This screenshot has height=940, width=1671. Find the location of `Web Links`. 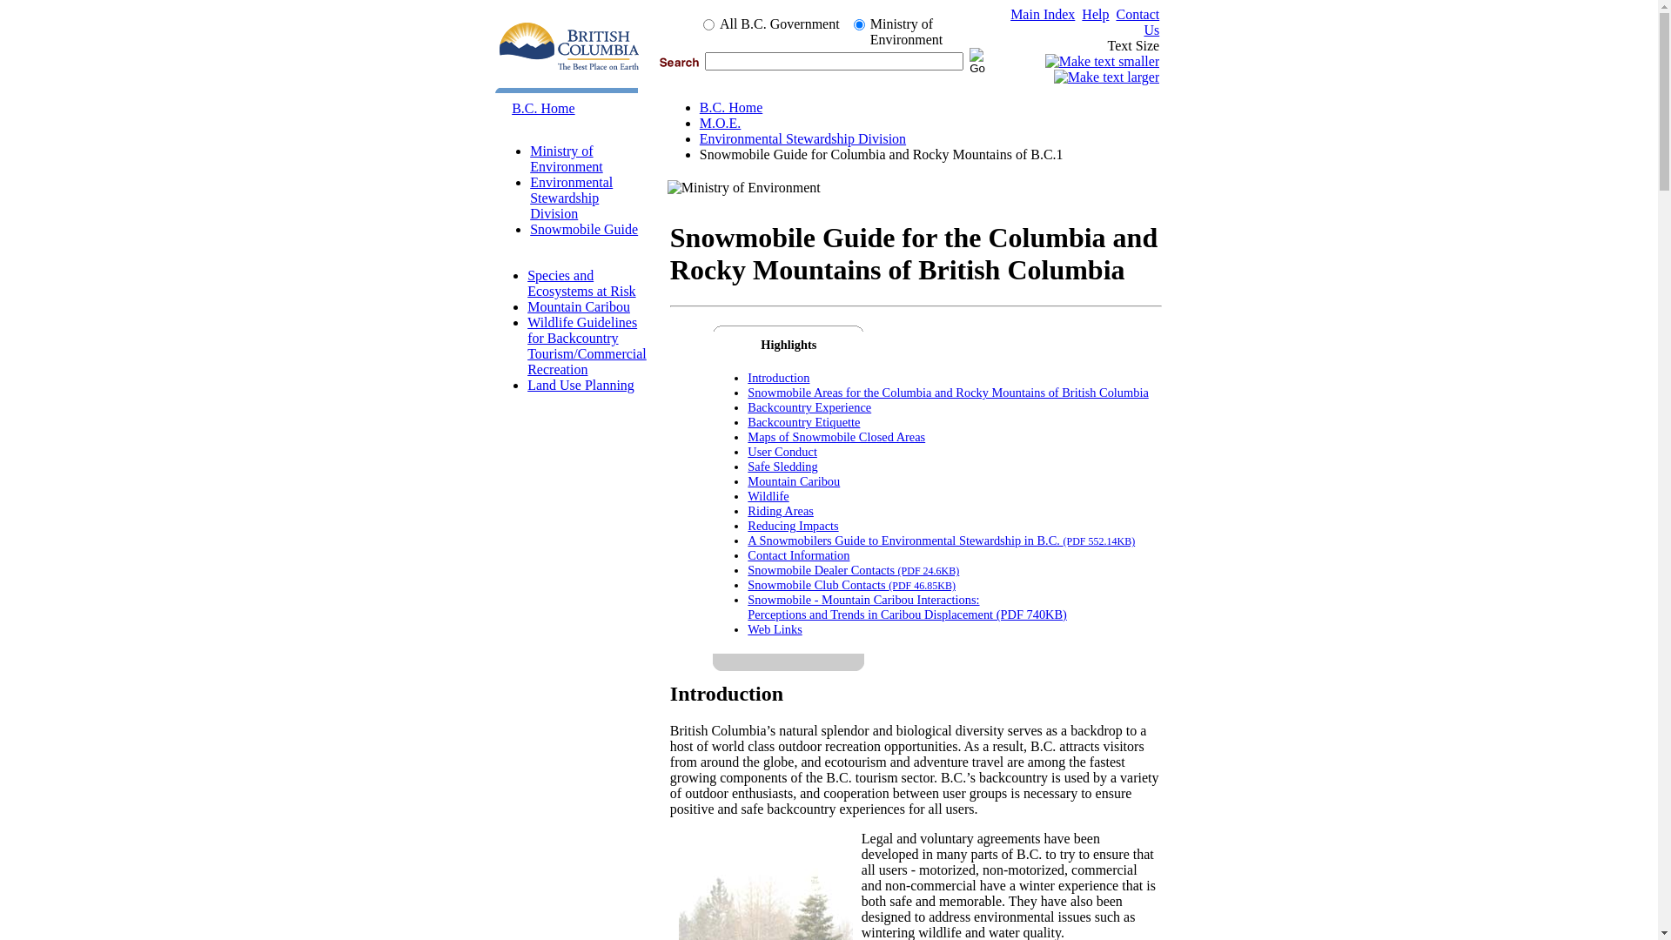

Web Links is located at coordinates (775, 629).